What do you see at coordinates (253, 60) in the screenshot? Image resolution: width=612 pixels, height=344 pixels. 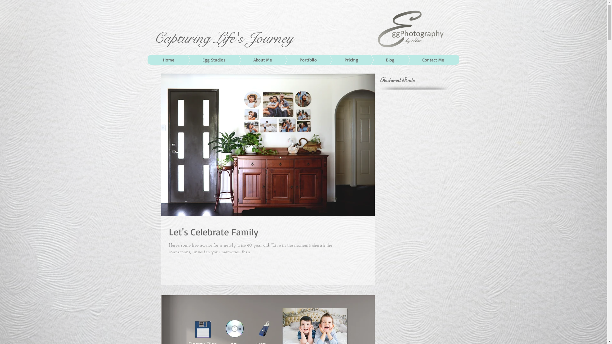 I see `About Me` at bounding box center [253, 60].